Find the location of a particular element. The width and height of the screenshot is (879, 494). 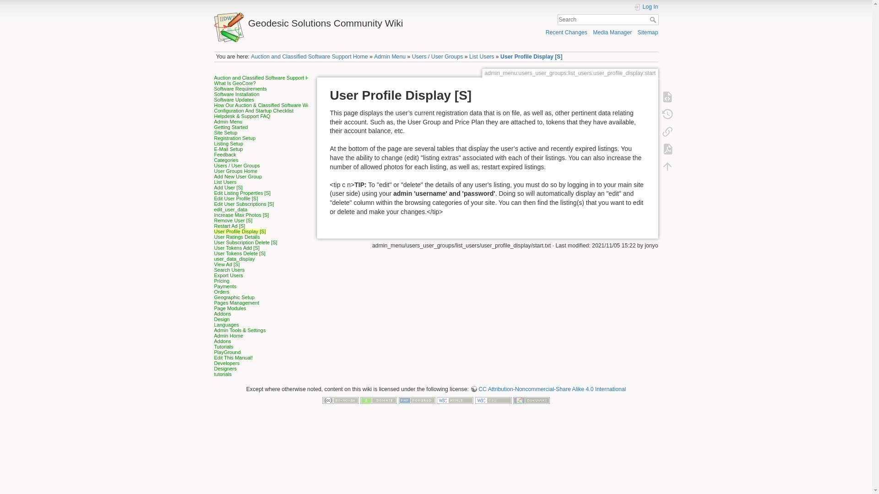

Software Requirements is located at coordinates (241, 88).